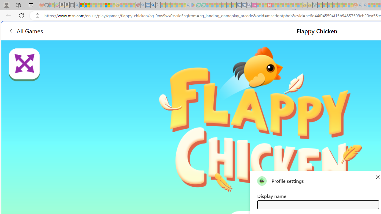  Describe the element at coordinates (133, 5) in the screenshot. I see `Local - MSN - Sleeping` at that location.